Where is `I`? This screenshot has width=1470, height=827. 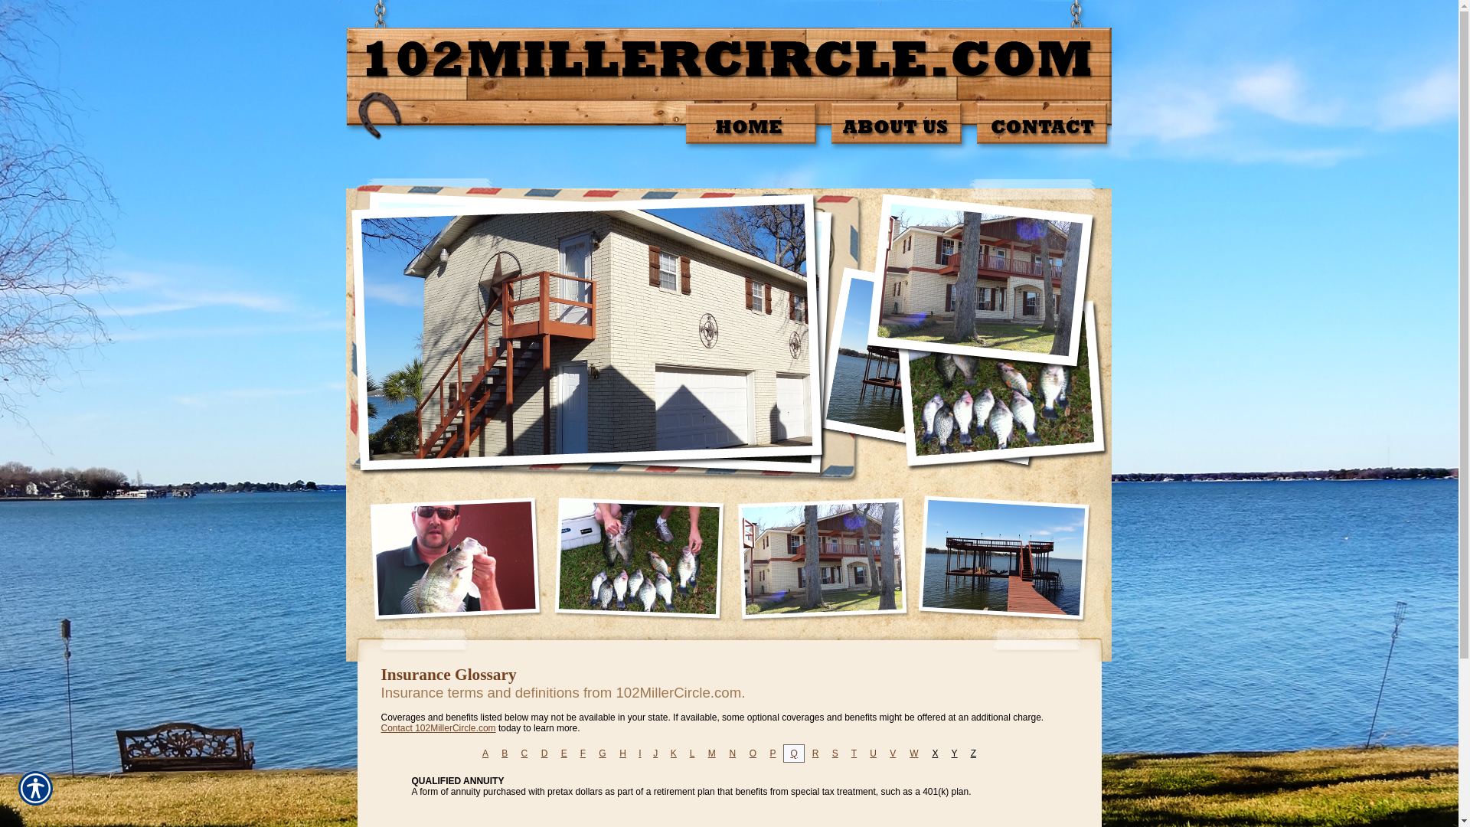
I is located at coordinates (640, 753).